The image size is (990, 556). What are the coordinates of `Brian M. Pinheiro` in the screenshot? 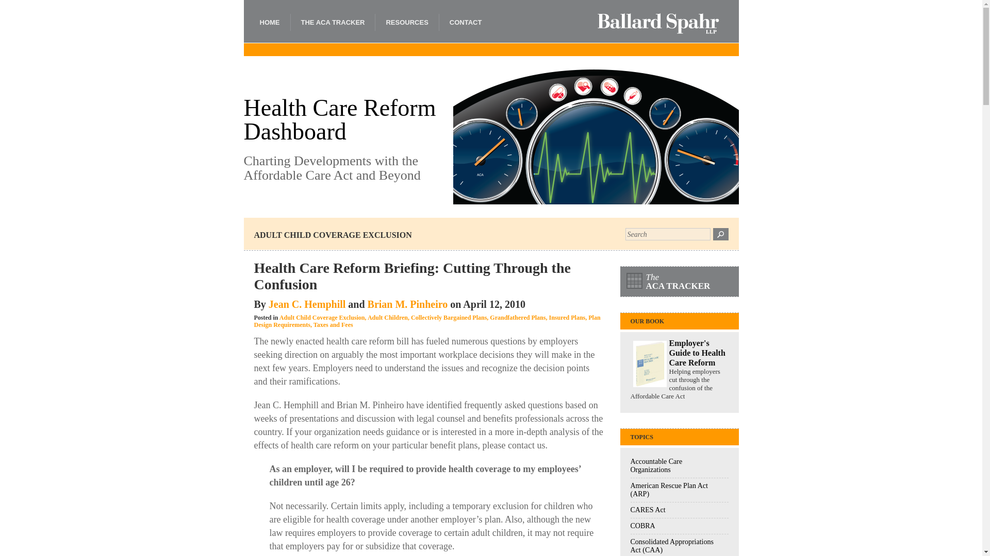 It's located at (407, 304).